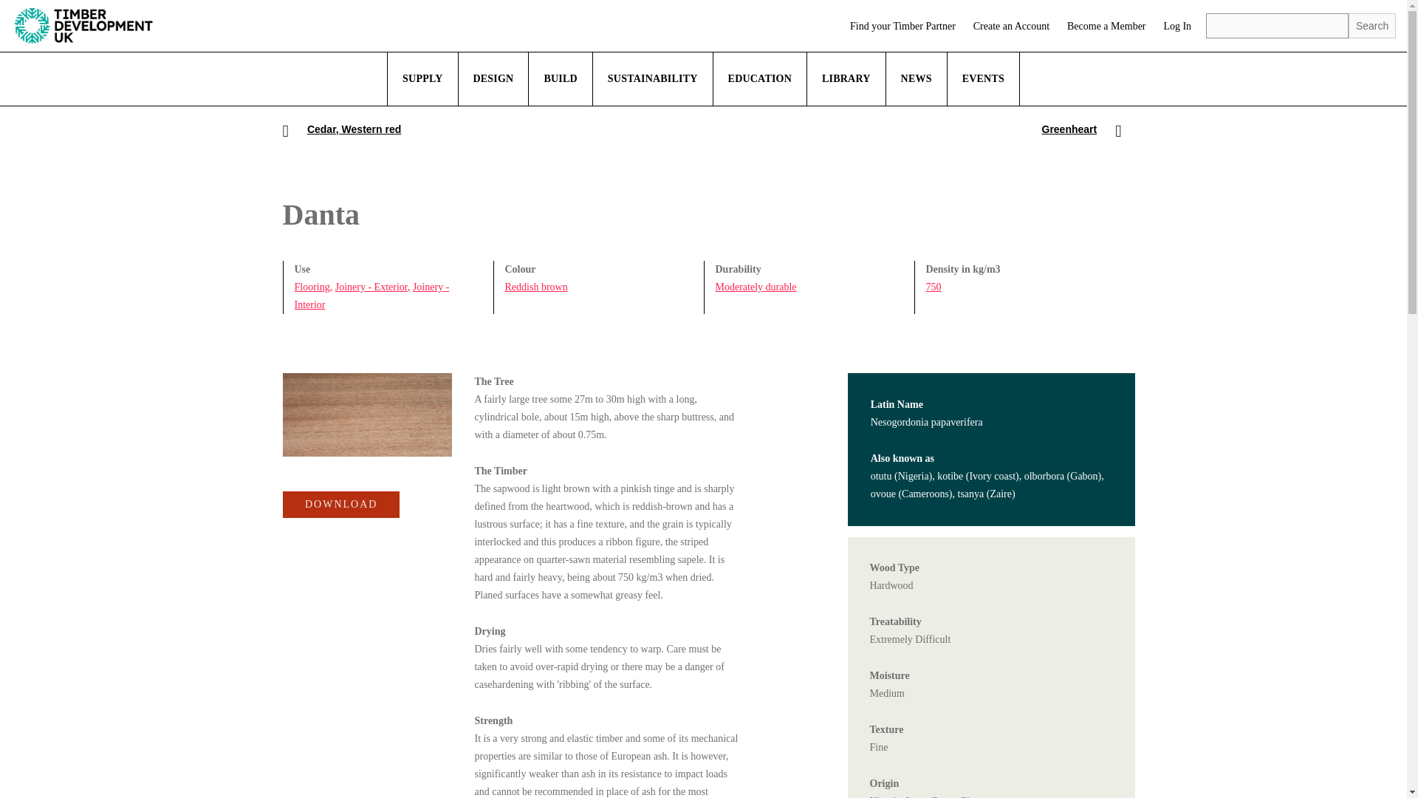 The image size is (1418, 798). What do you see at coordinates (83, 25) in the screenshot?
I see `Timber Development UK` at bounding box center [83, 25].